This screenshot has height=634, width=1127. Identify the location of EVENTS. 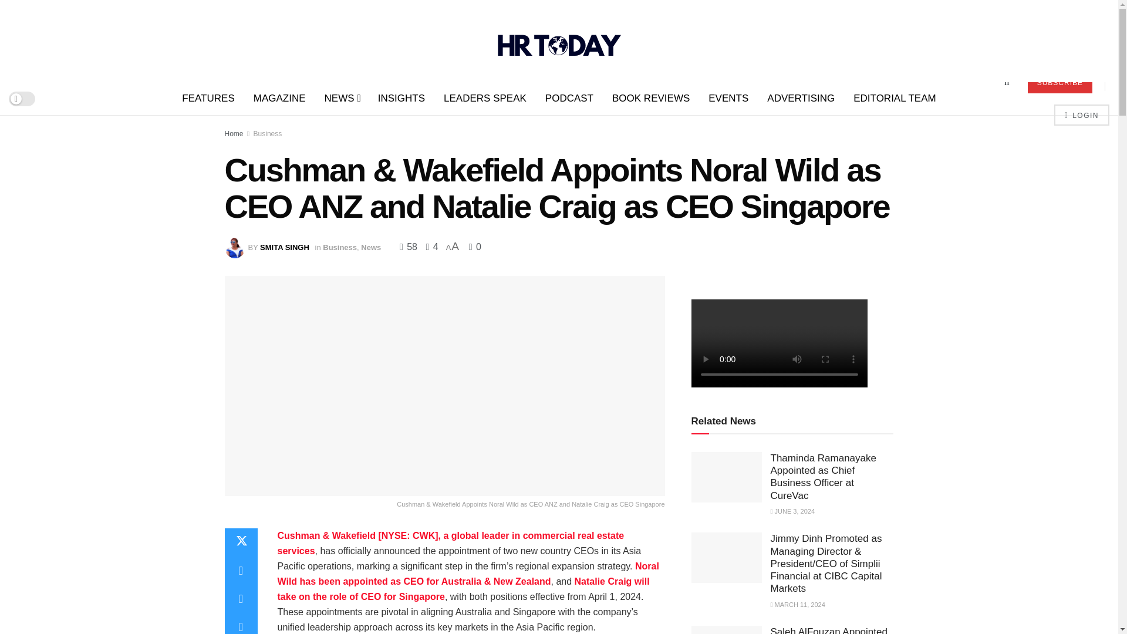
(728, 99).